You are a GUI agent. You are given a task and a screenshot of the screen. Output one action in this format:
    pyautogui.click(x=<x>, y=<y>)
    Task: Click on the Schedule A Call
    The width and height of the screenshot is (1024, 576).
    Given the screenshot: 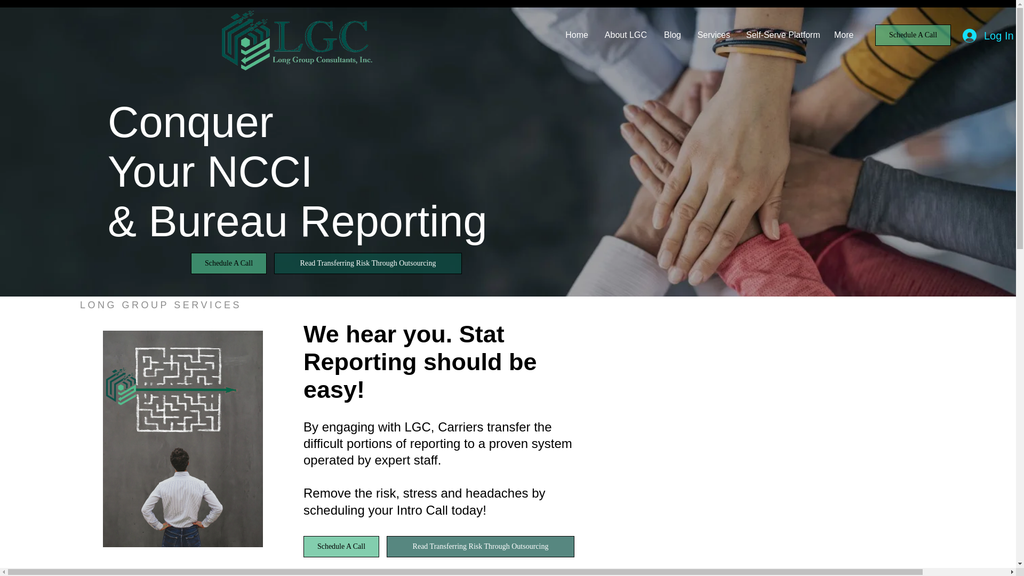 What is the action you would take?
    pyautogui.click(x=228, y=263)
    